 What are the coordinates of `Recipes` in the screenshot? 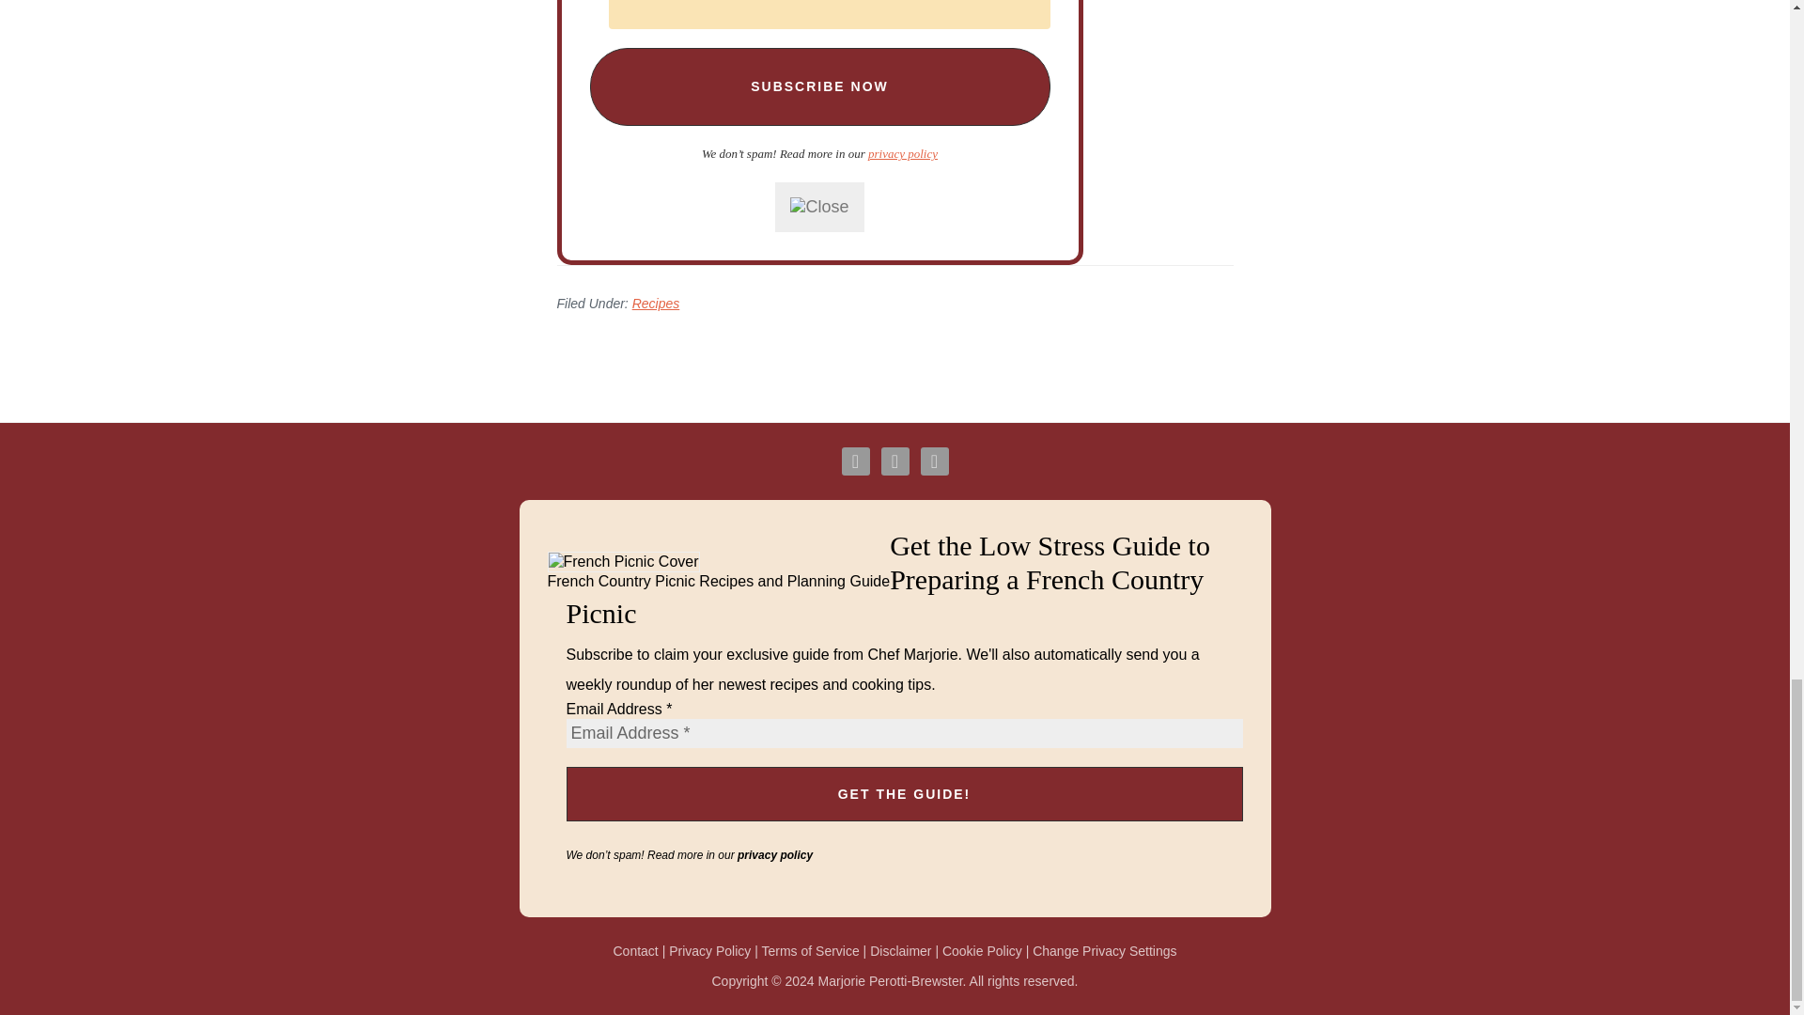 It's located at (656, 303).